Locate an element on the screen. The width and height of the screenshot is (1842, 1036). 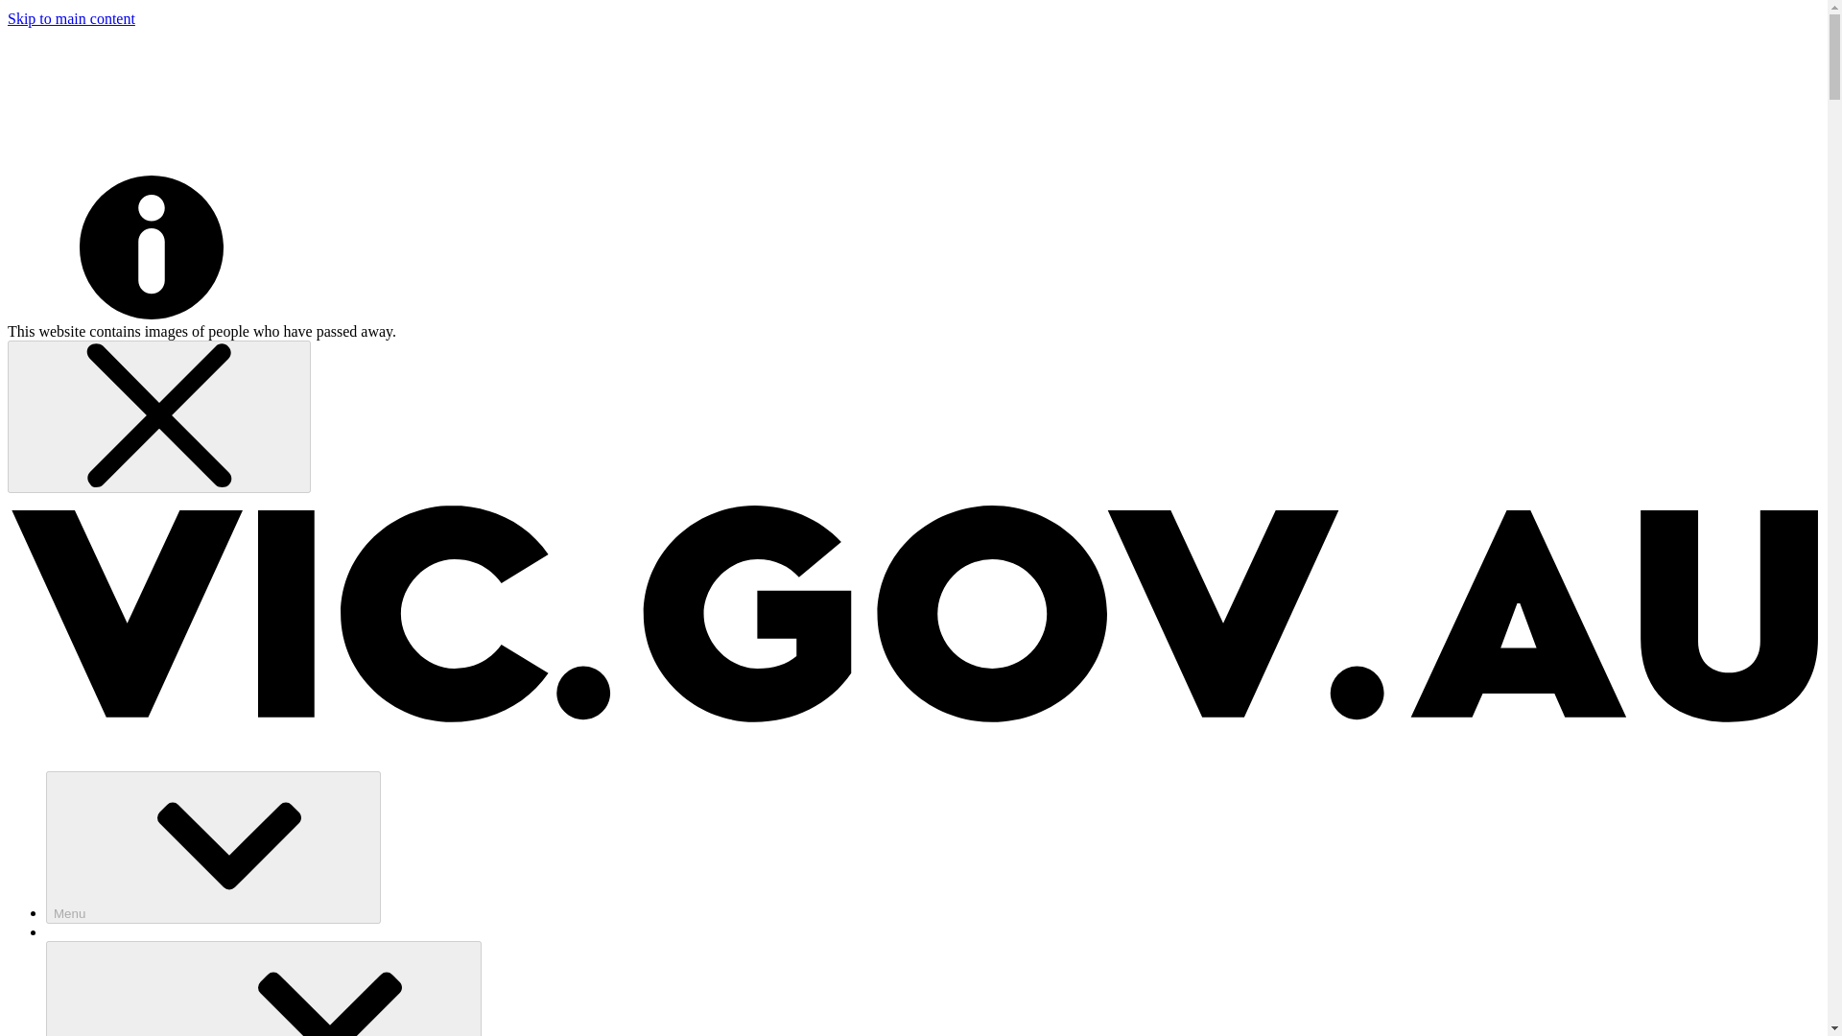
Skip to main content is located at coordinates (71, 18).